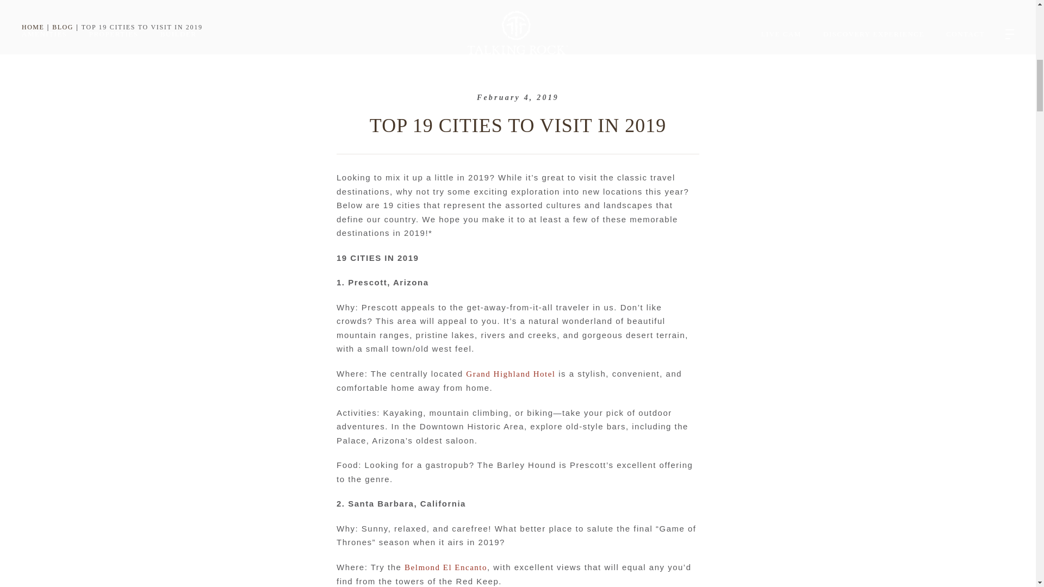 The width and height of the screenshot is (1044, 587). Describe the element at coordinates (510, 374) in the screenshot. I see `Grand Highland Hotel` at that location.